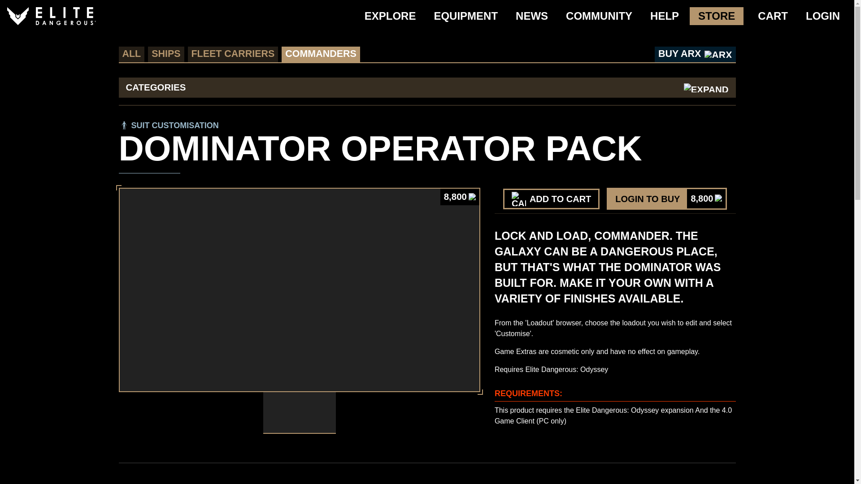  I want to click on HELP, so click(771, 16).